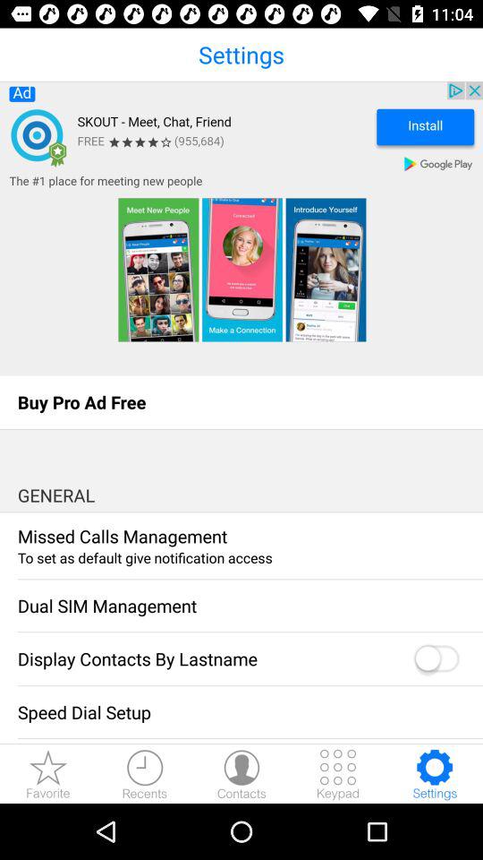  What do you see at coordinates (435, 774) in the screenshot?
I see `view settings` at bounding box center [435, 774].